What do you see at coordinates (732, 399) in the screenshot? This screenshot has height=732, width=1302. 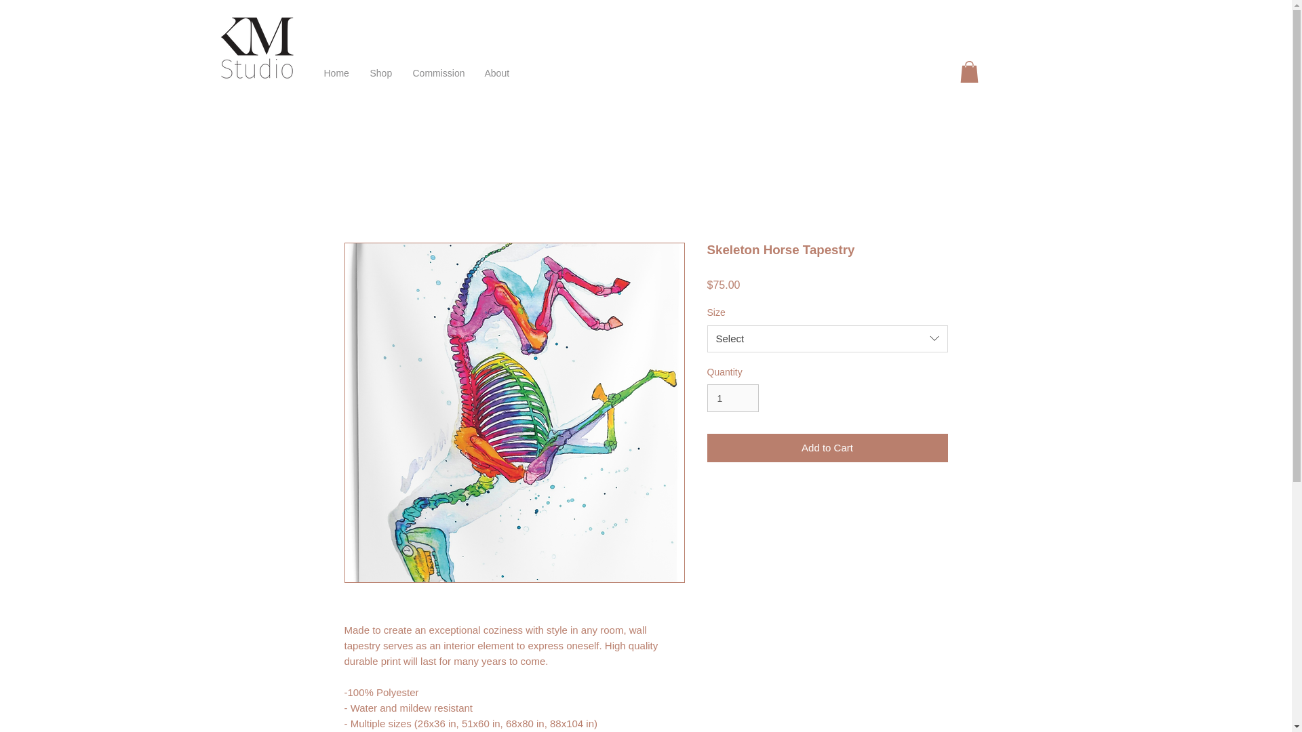 I see `1` at bounding box center [732, 399].